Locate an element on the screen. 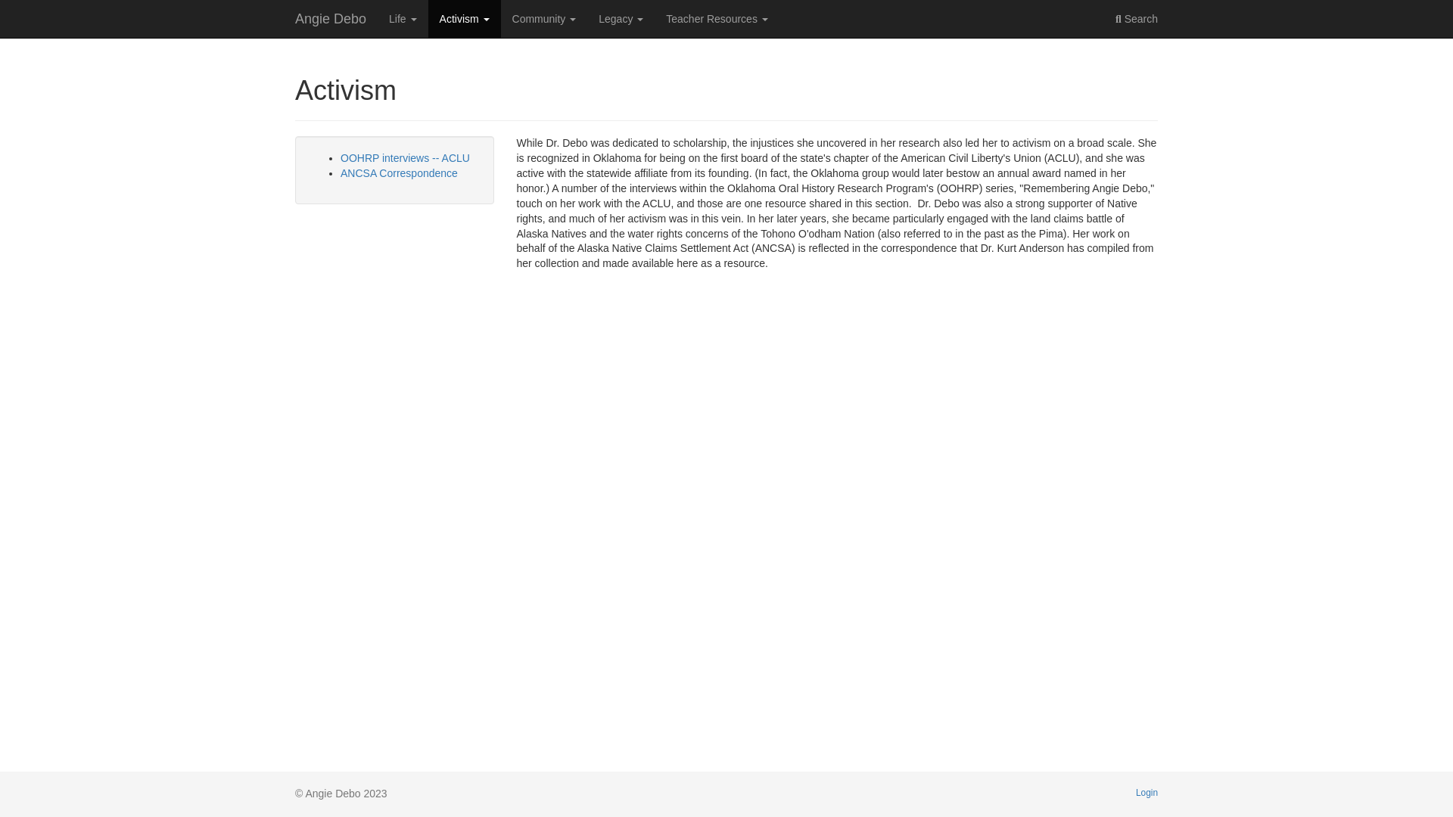  Community is located at coordinates (545, 18).